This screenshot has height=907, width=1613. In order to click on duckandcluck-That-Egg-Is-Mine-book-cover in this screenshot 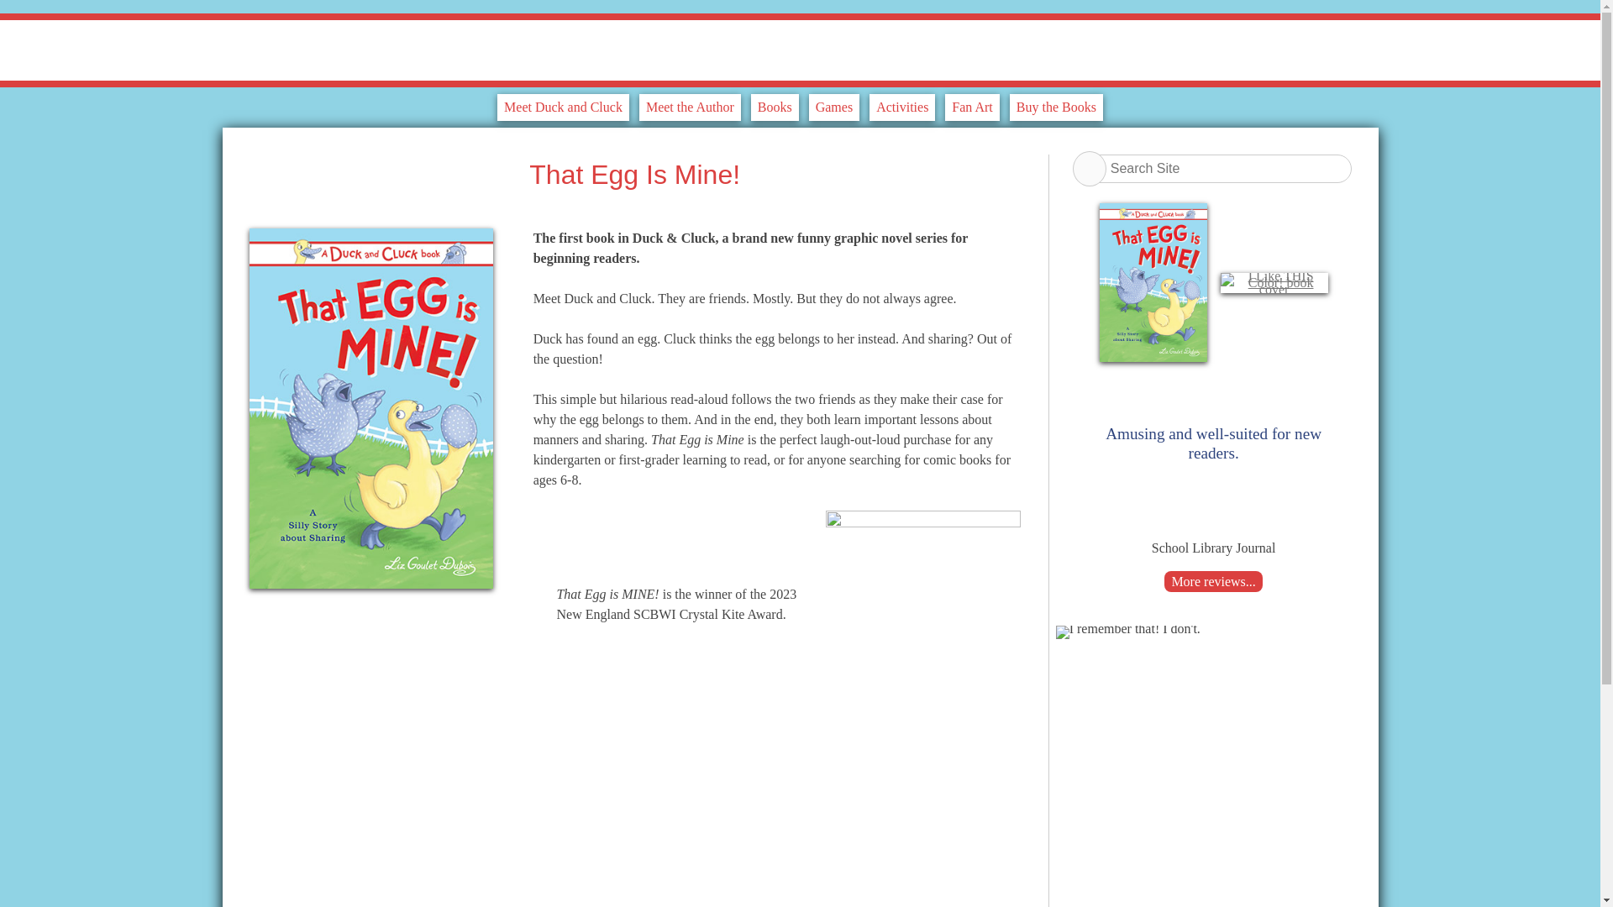, I will do `click(1153, 357)`.